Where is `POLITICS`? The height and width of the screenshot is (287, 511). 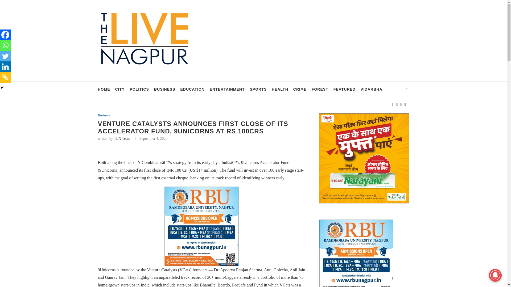 POLITICS is located at coordinates (139, 89).